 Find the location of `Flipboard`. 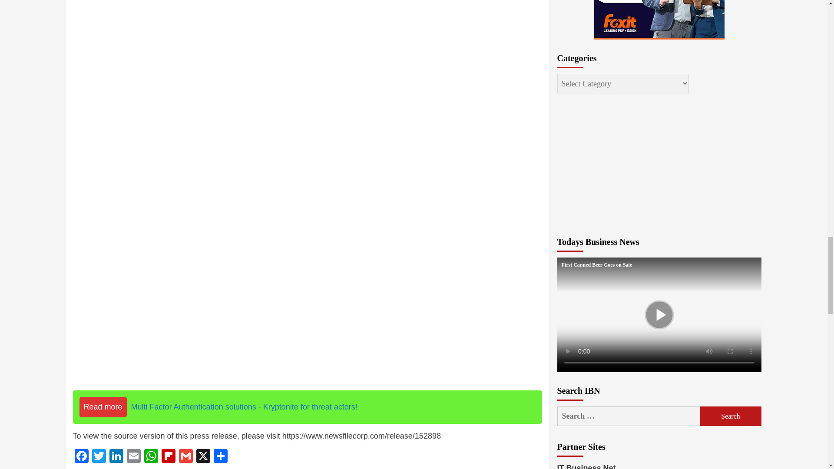

Flipboard is located at coordinates (169, 457).